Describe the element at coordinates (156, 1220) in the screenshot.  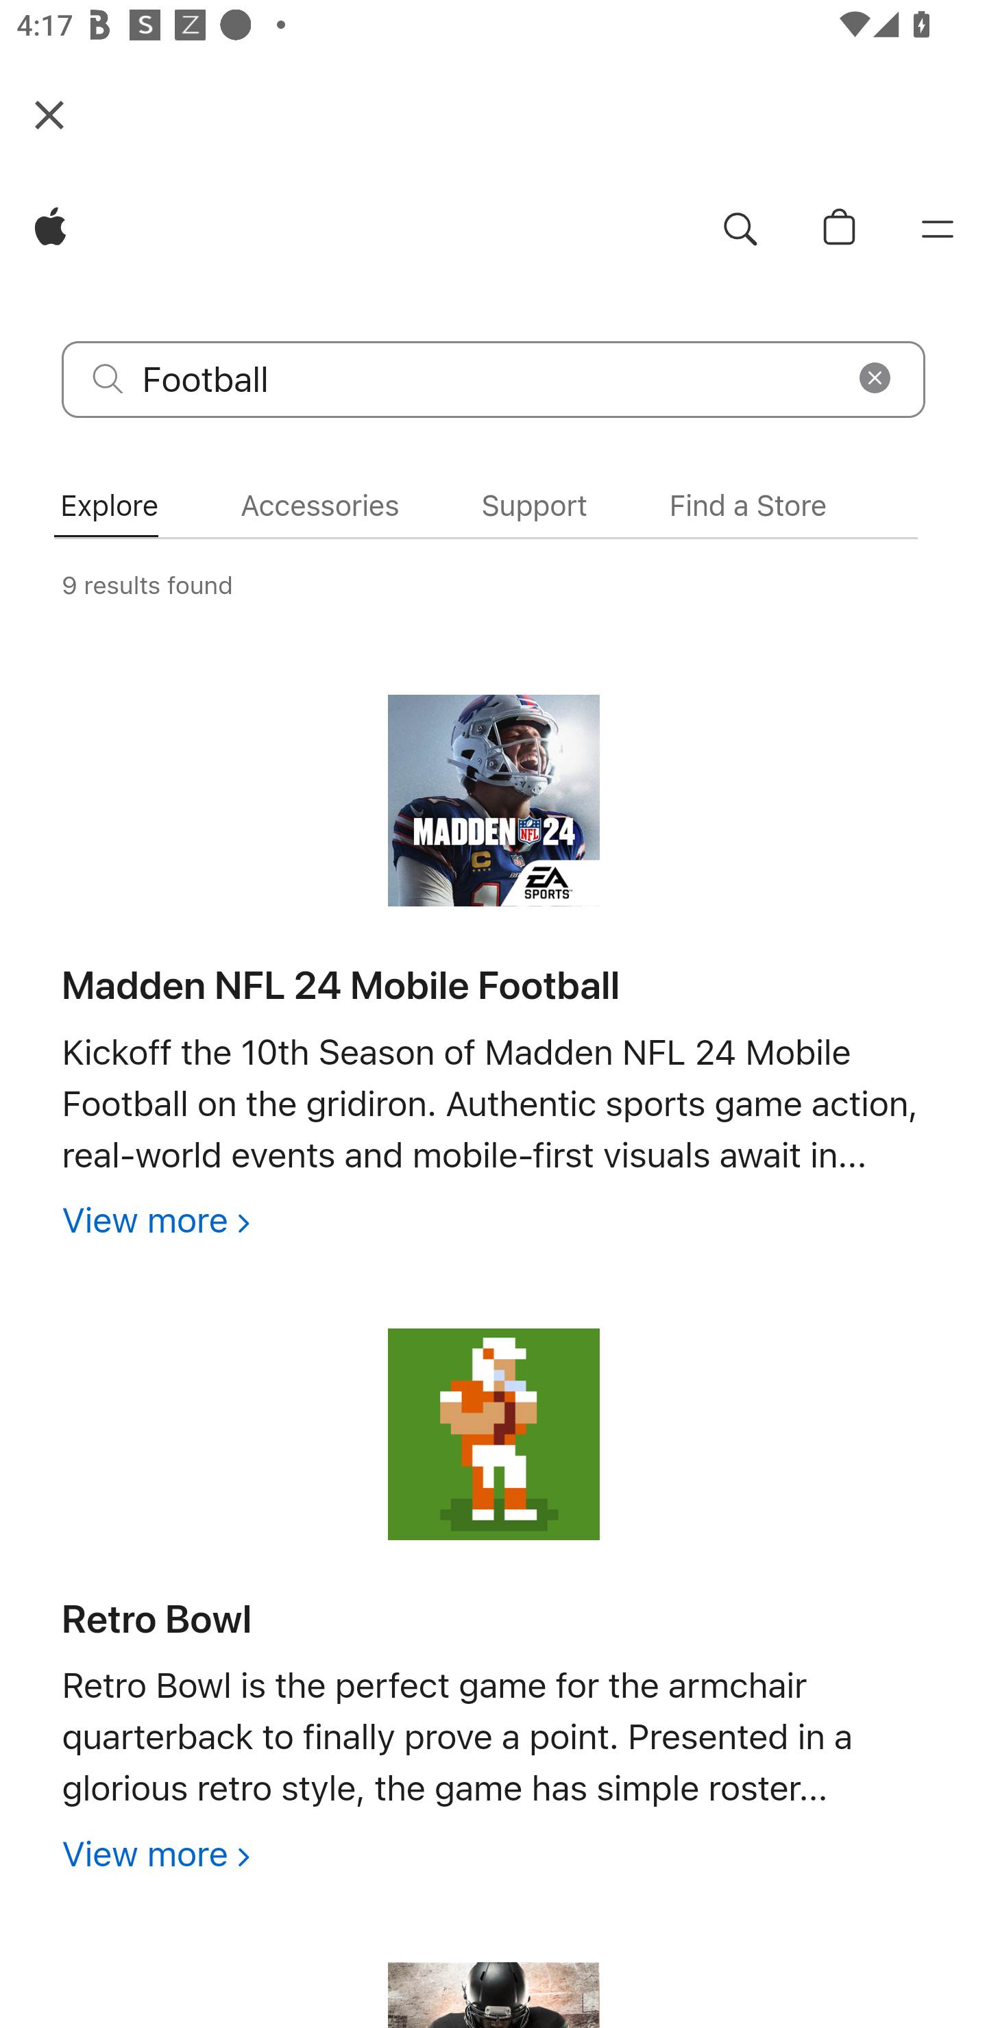
I see `View more View more ` at that location.